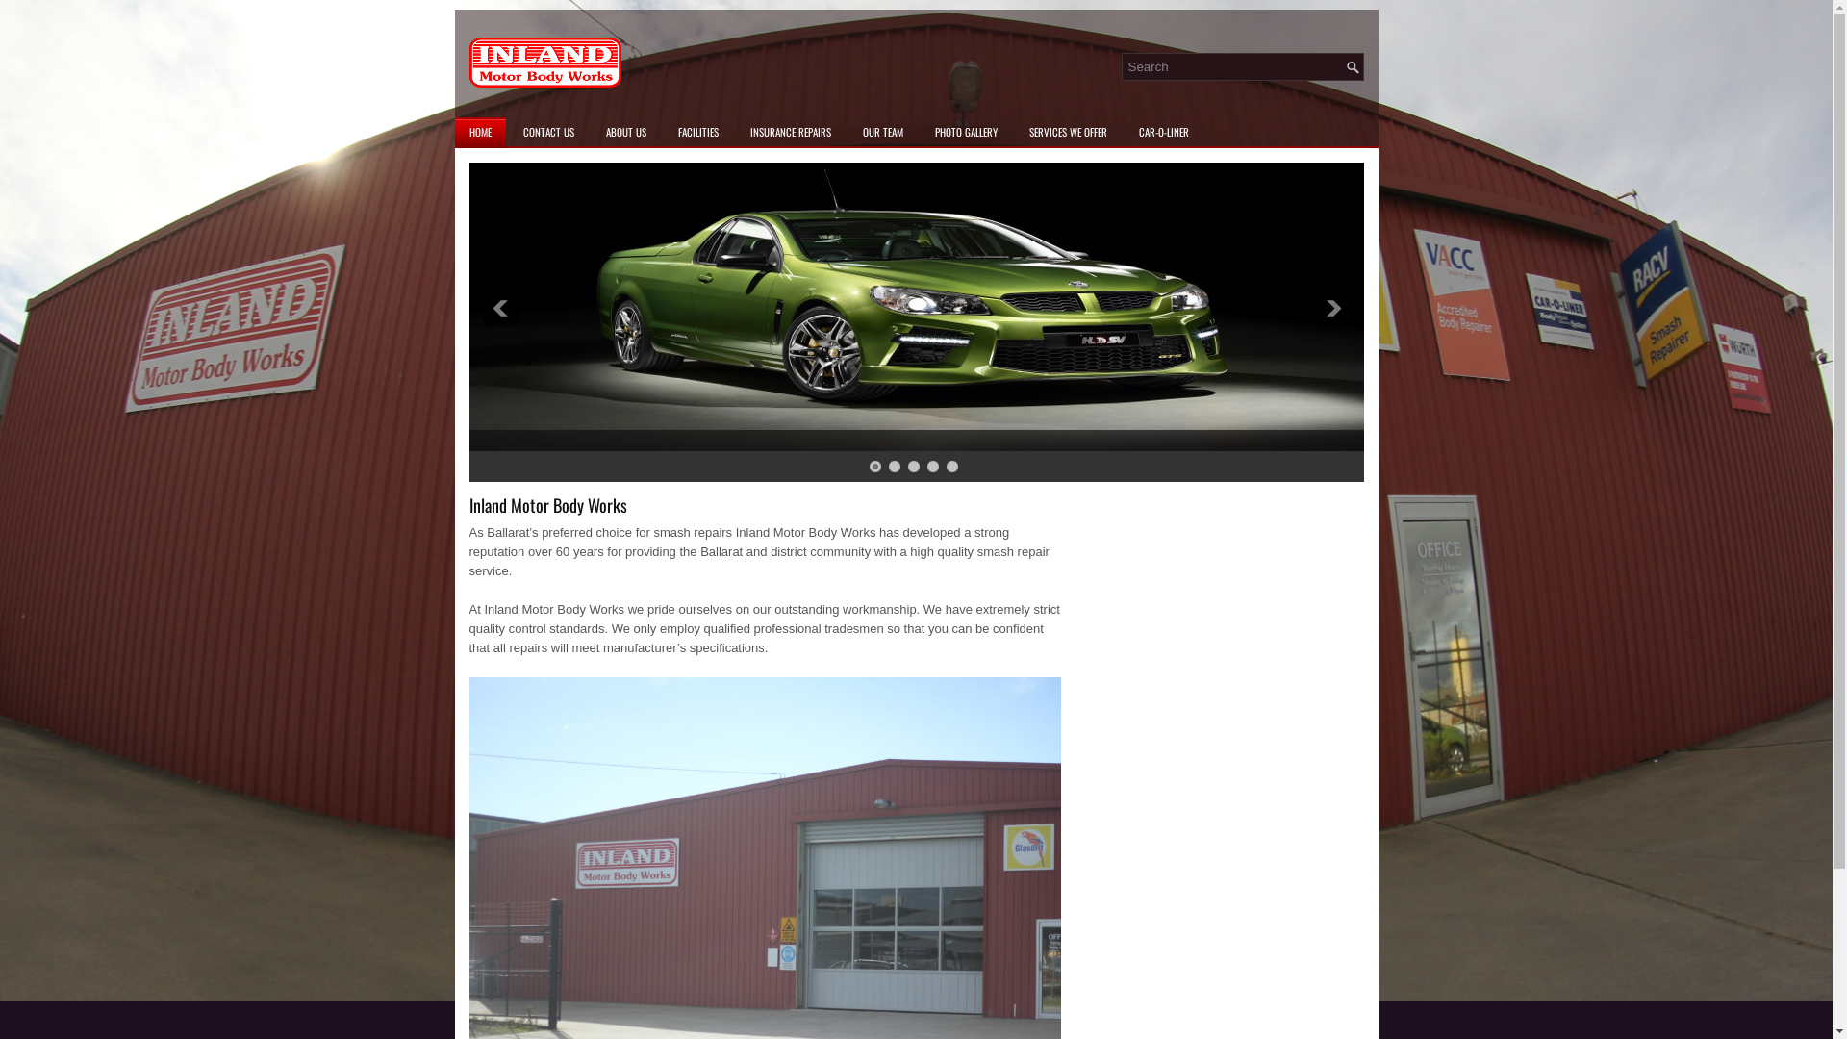 This screenshot has height=1039, width=1847. Describe the element at coordinates (883, 132) in the screenshot. I see `OUR TEAM` at that location.